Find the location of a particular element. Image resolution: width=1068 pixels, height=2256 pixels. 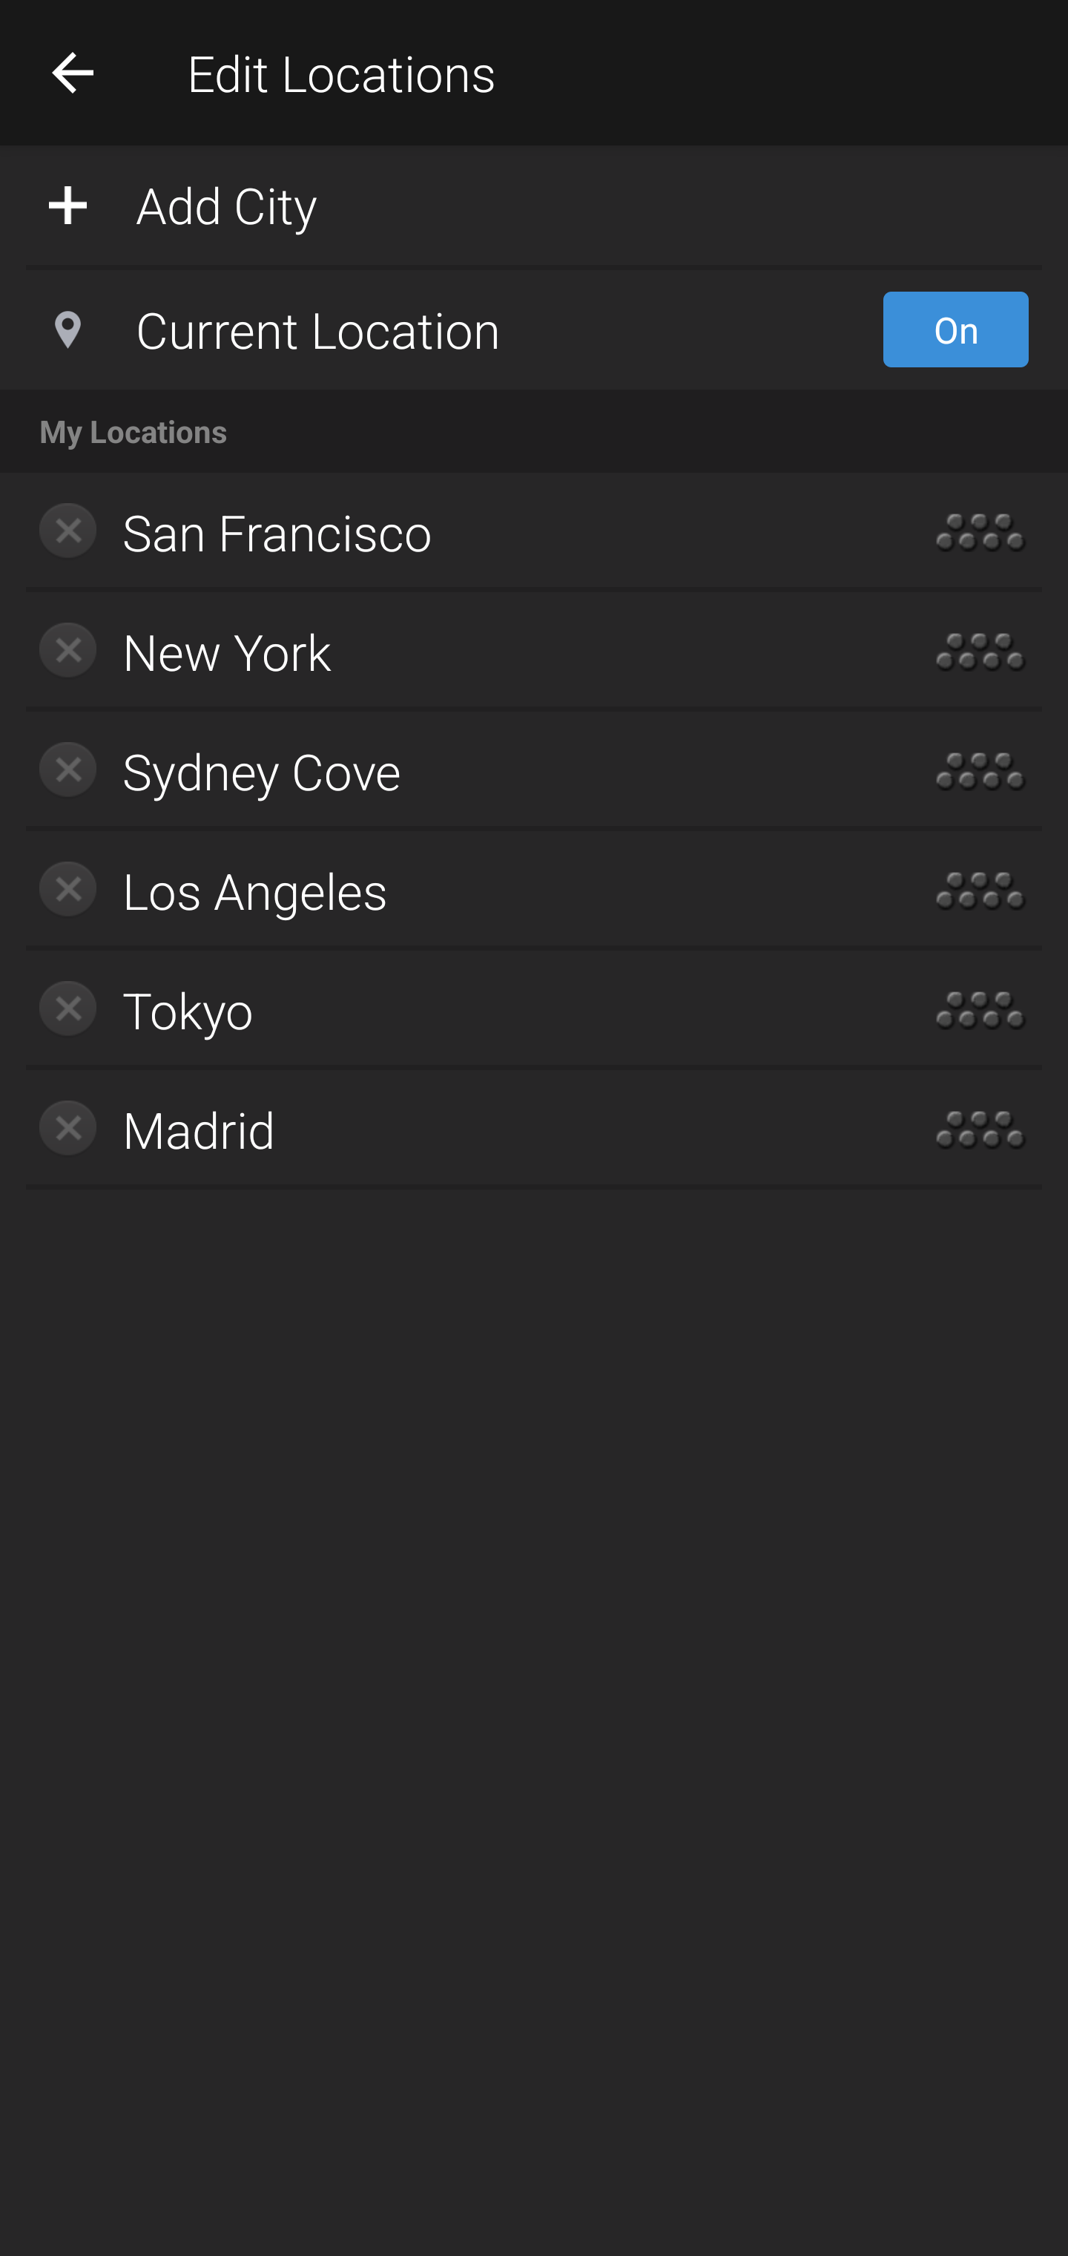

Delete: Sydney Cove Sydney Cove is located at coordinates (448, 772).